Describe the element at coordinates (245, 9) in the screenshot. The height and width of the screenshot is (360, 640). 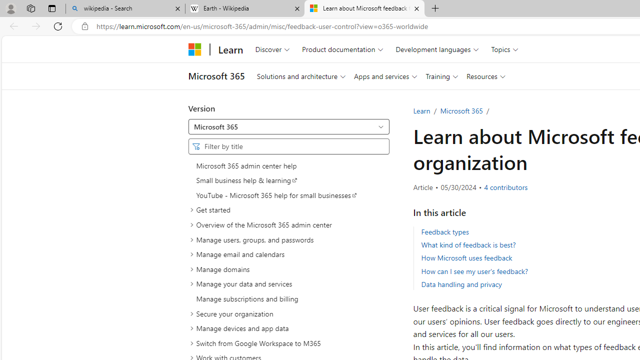
I see `Earth - Wikipedia` at that location.